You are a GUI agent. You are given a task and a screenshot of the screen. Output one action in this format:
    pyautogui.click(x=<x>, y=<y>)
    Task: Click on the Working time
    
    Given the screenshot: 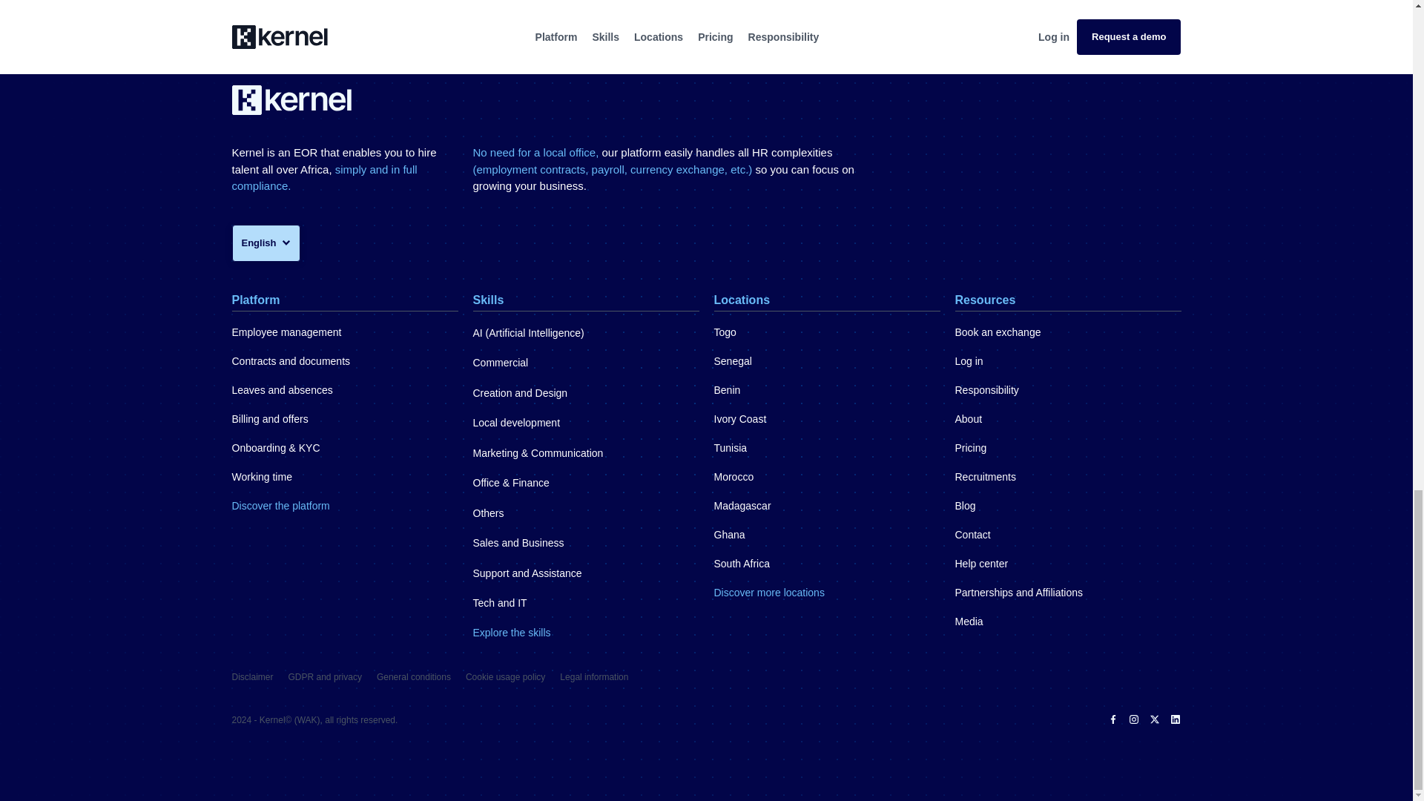 What is the action you would take?
    pyautogui.click(x=261, y=477)
    